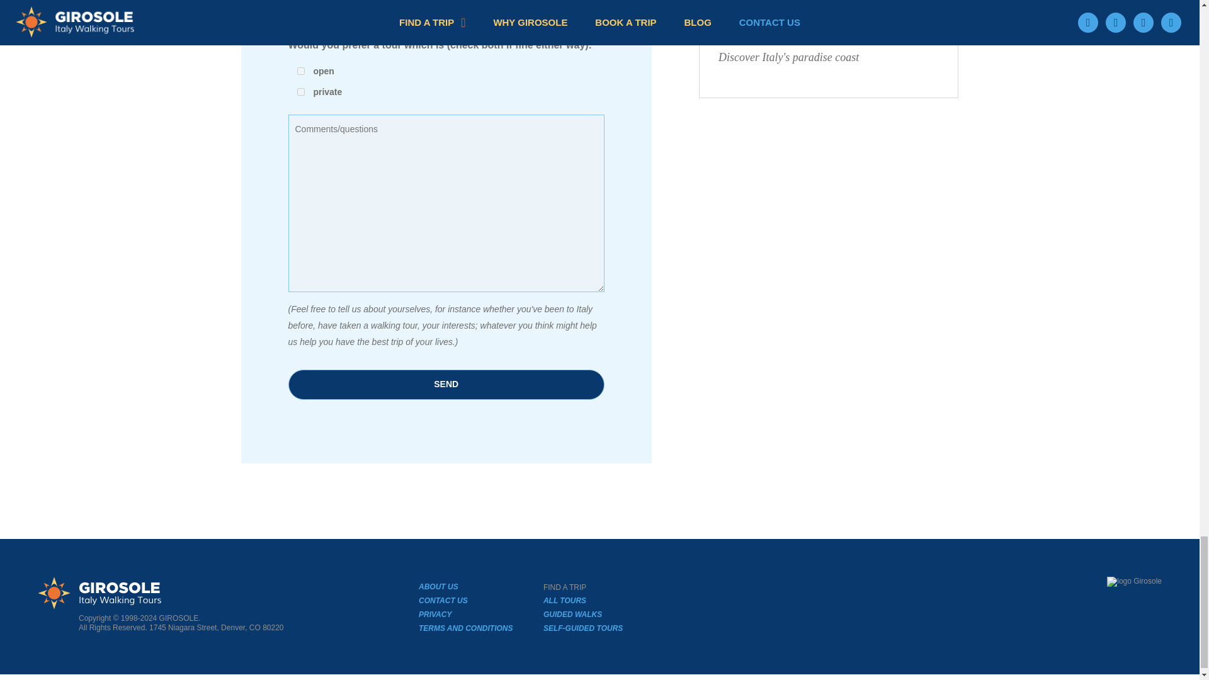 The height and width of the screenshot is (680, 1209). What do you see at coordinates (301, 4) in the screenshot?
I see `Deluxe` at bounding box center [301, 4].